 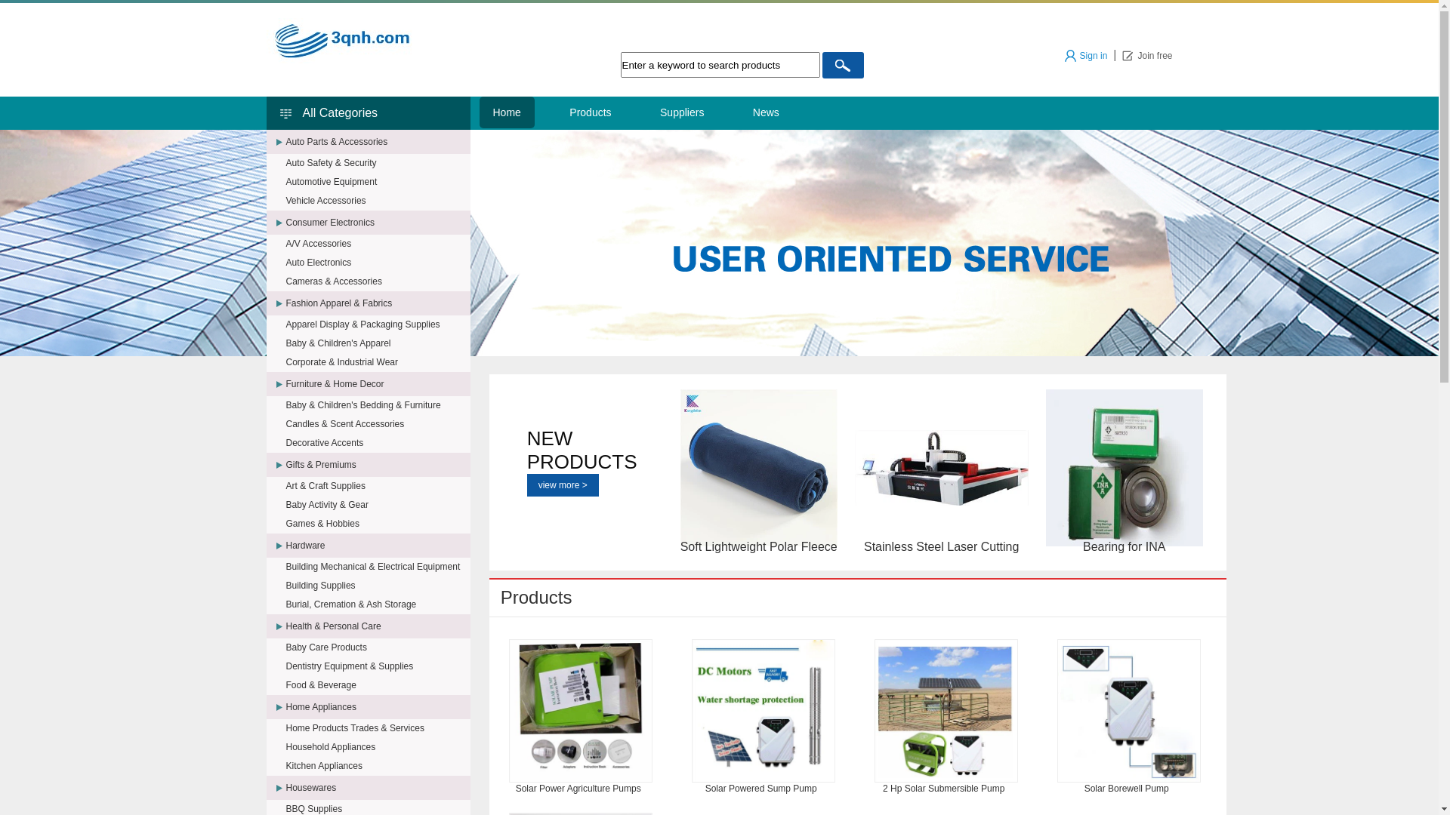 I want to click on Home Products Trades & Services, so click(x=378, y=728).